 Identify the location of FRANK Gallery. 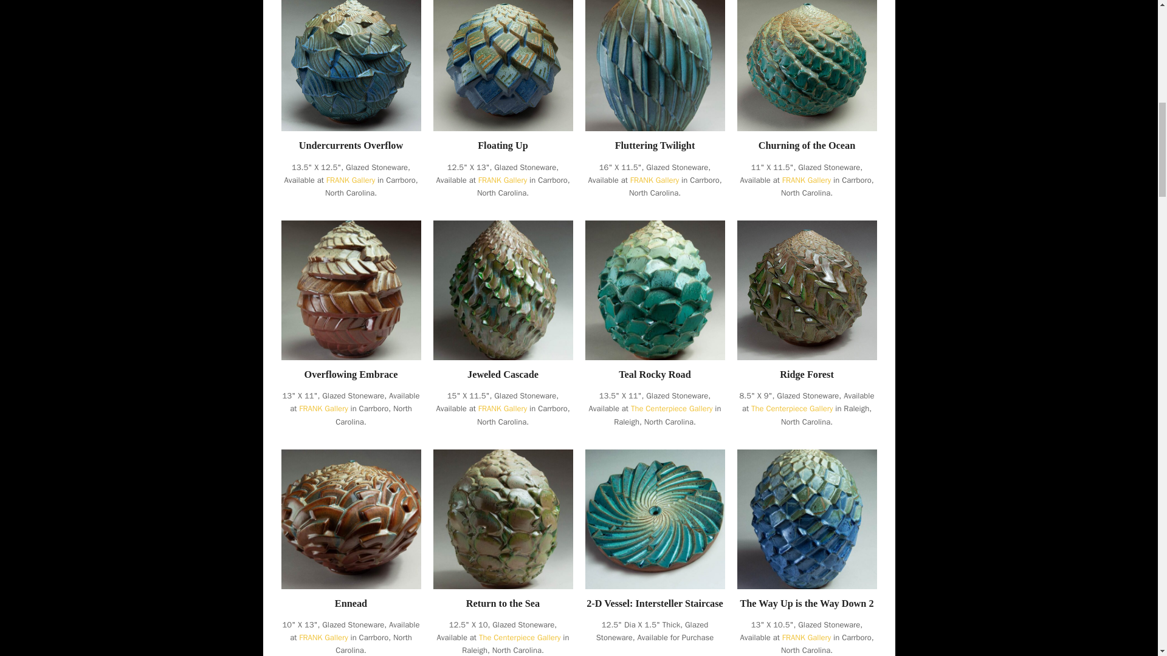
(503, 408).